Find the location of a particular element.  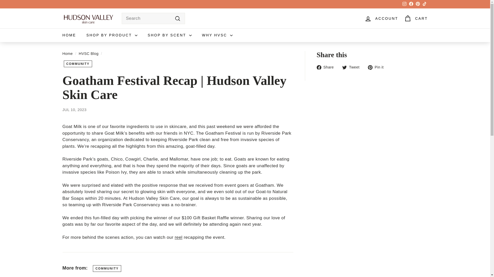

Back to the frontpage is located at coordinates (67, 53).